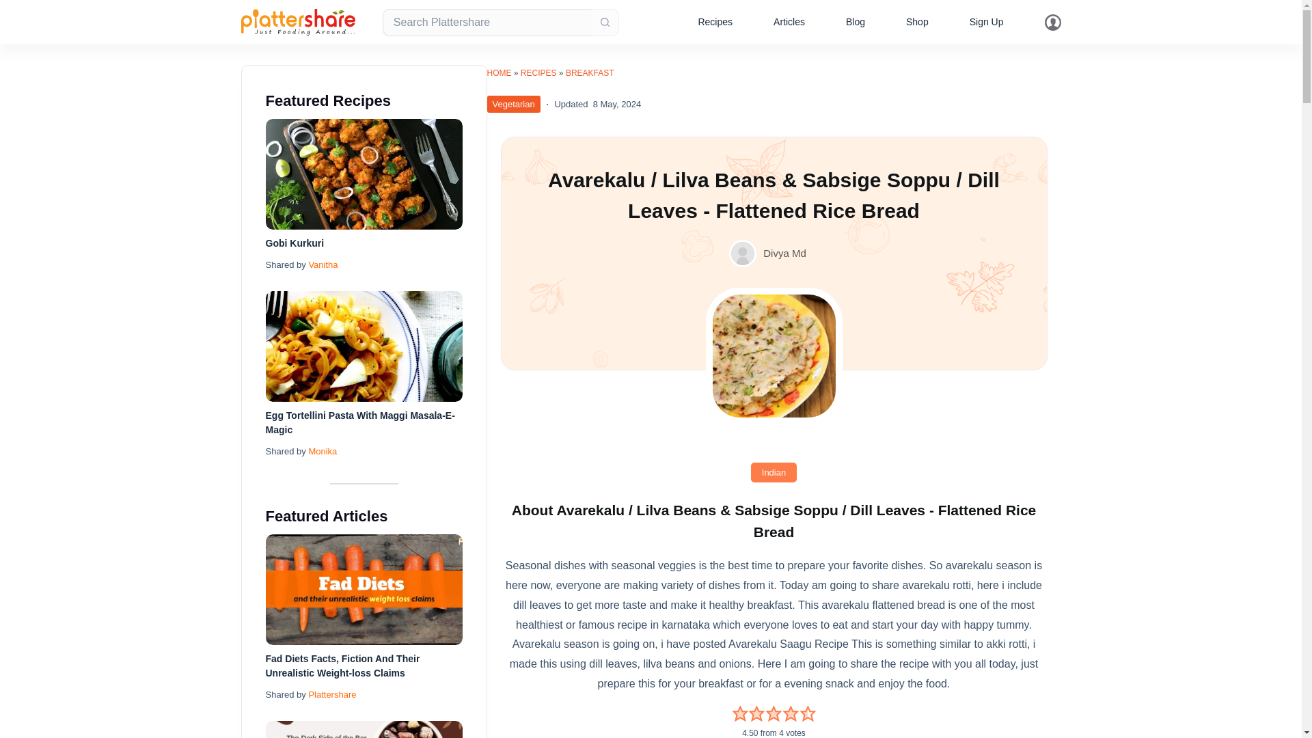  What do you see at coordinates (14, 7) in the screenshot?
I see `Skip to content` at bounding box center [14, 7].